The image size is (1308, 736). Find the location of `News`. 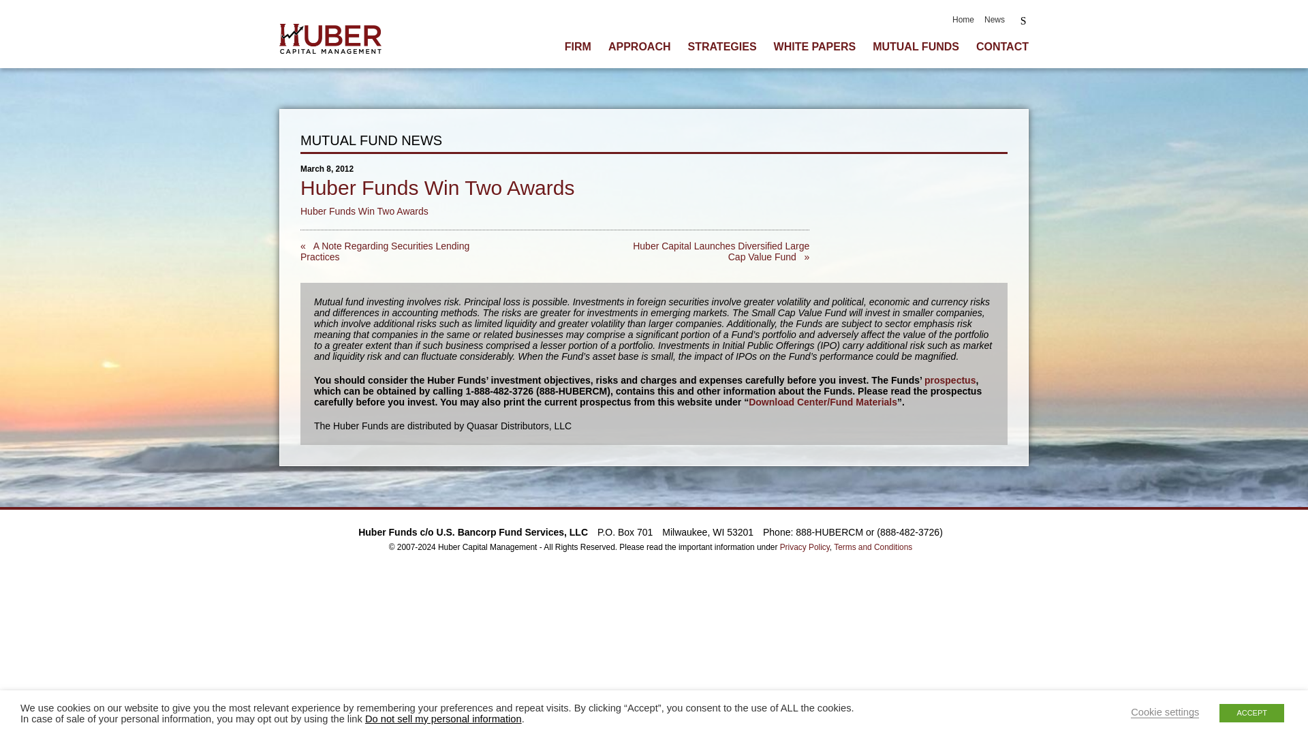

News is located at coordinates (995, 19).